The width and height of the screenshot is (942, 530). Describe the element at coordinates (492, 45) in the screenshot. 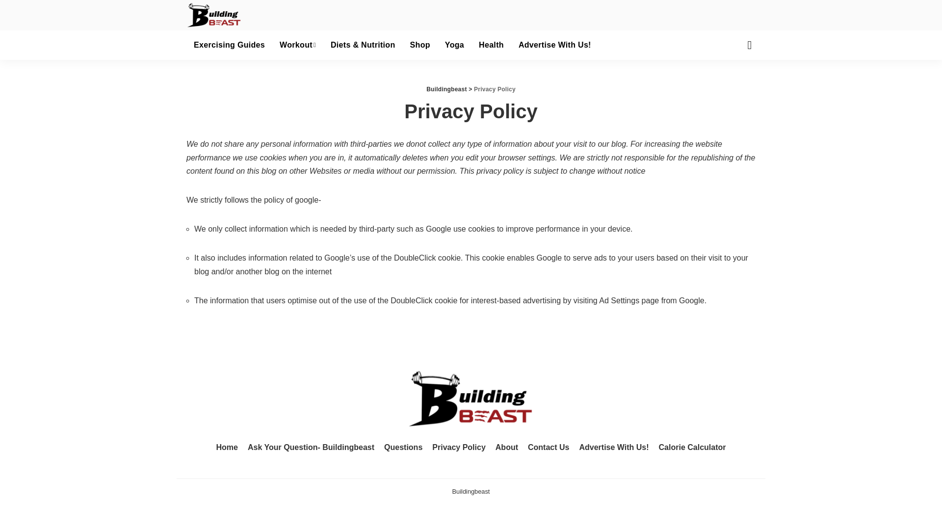

I see `Health` at that location.